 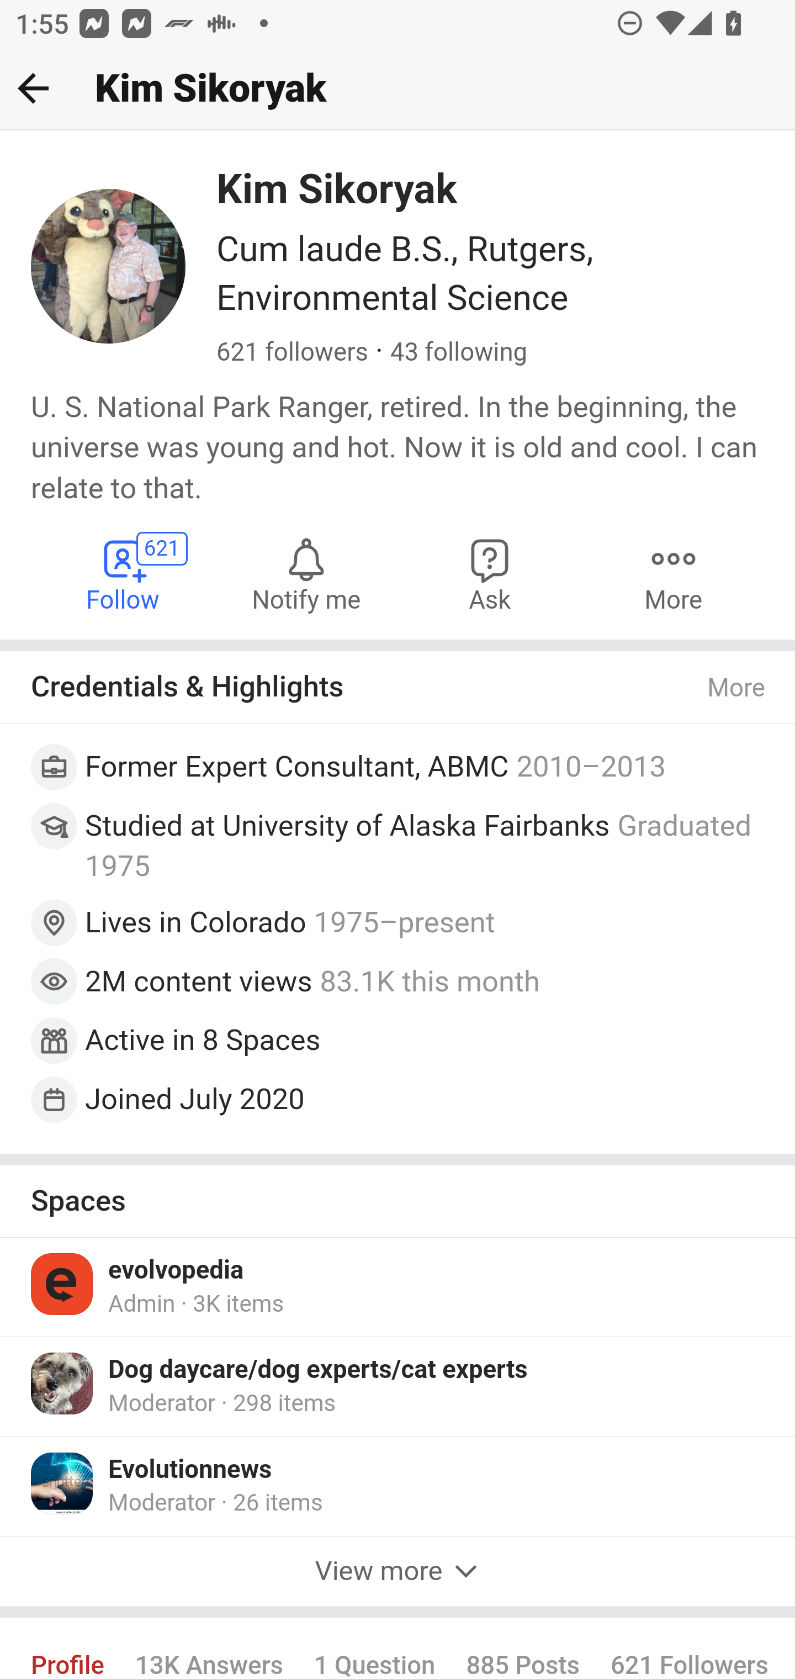 What do you see at coordinates (397, 1571) in the screenshot?
I see `View more` at bounding box center [397, 1571].